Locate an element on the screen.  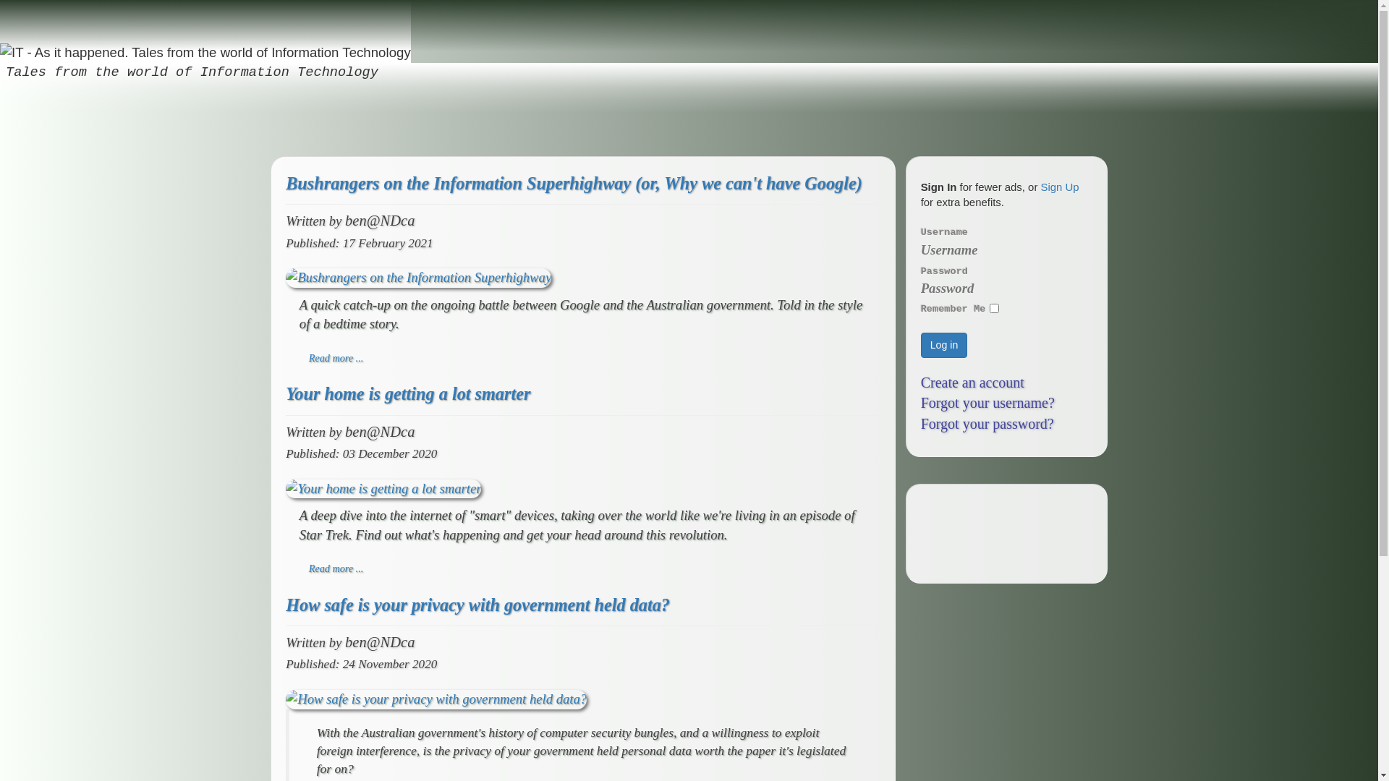
Follow us on Twitter is located at coordinates (1295, 20).